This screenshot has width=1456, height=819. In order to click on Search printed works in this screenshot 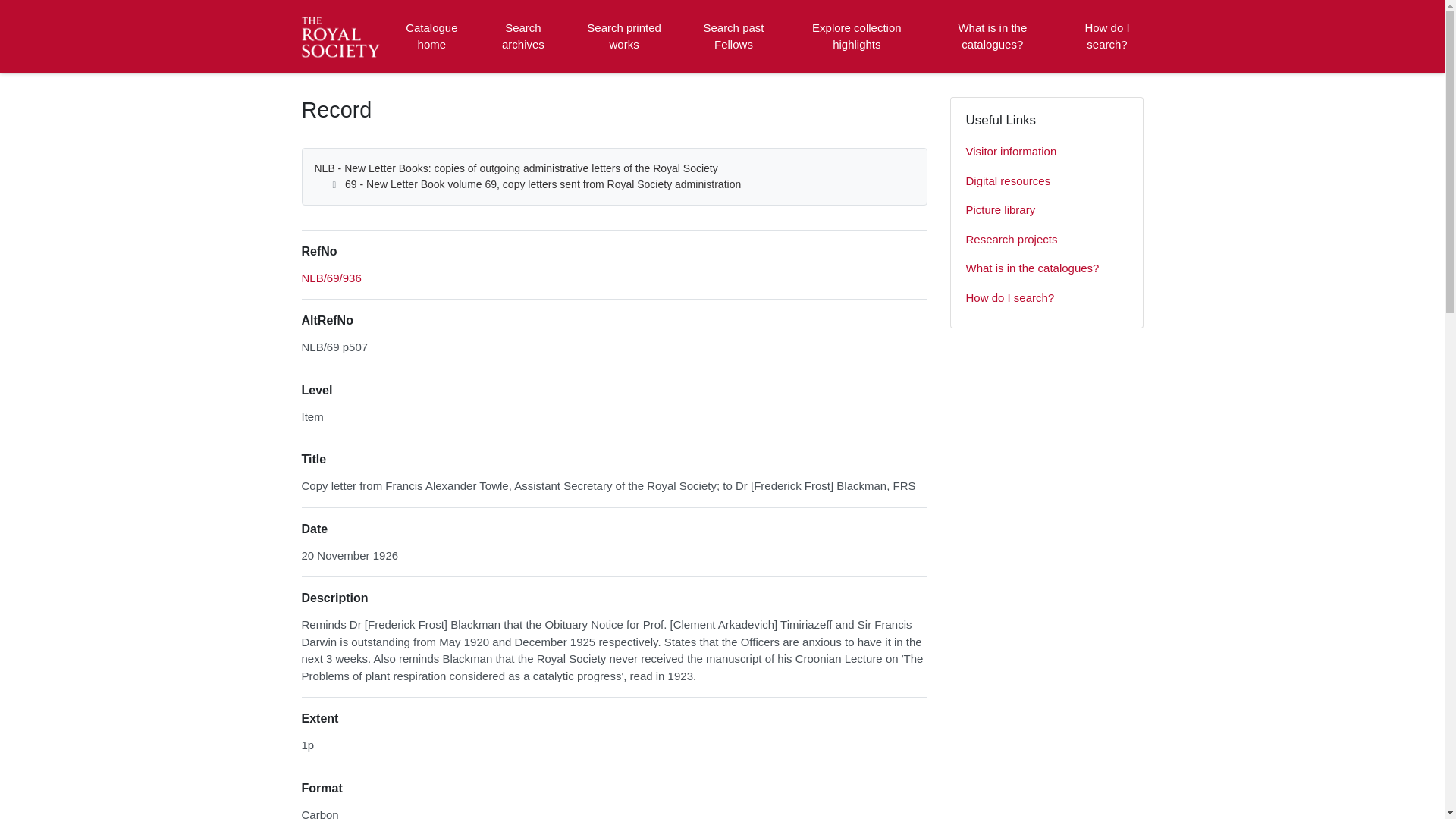, I will do `click(625, 36)`.